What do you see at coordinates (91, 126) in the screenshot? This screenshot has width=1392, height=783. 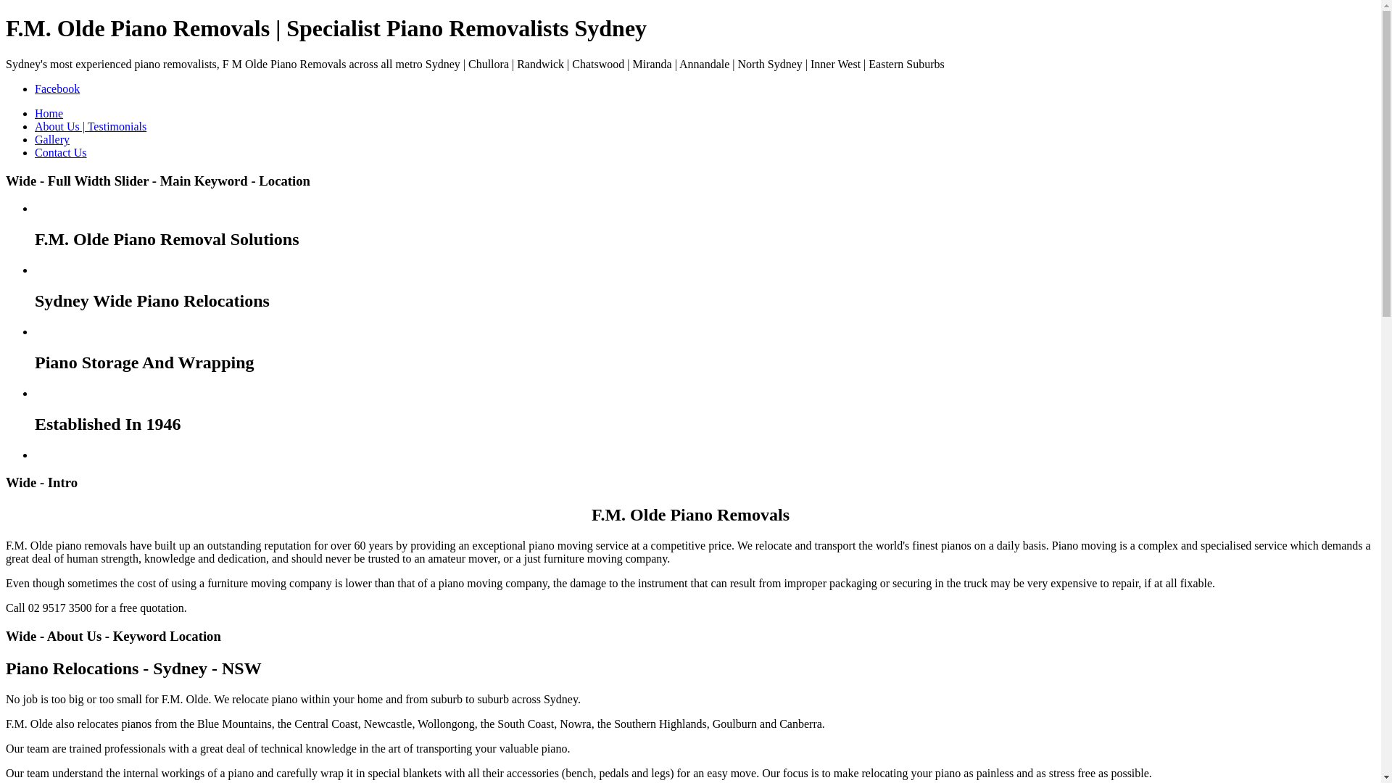 I see `About Us | Testimonials` at bounding box center [91, 126].